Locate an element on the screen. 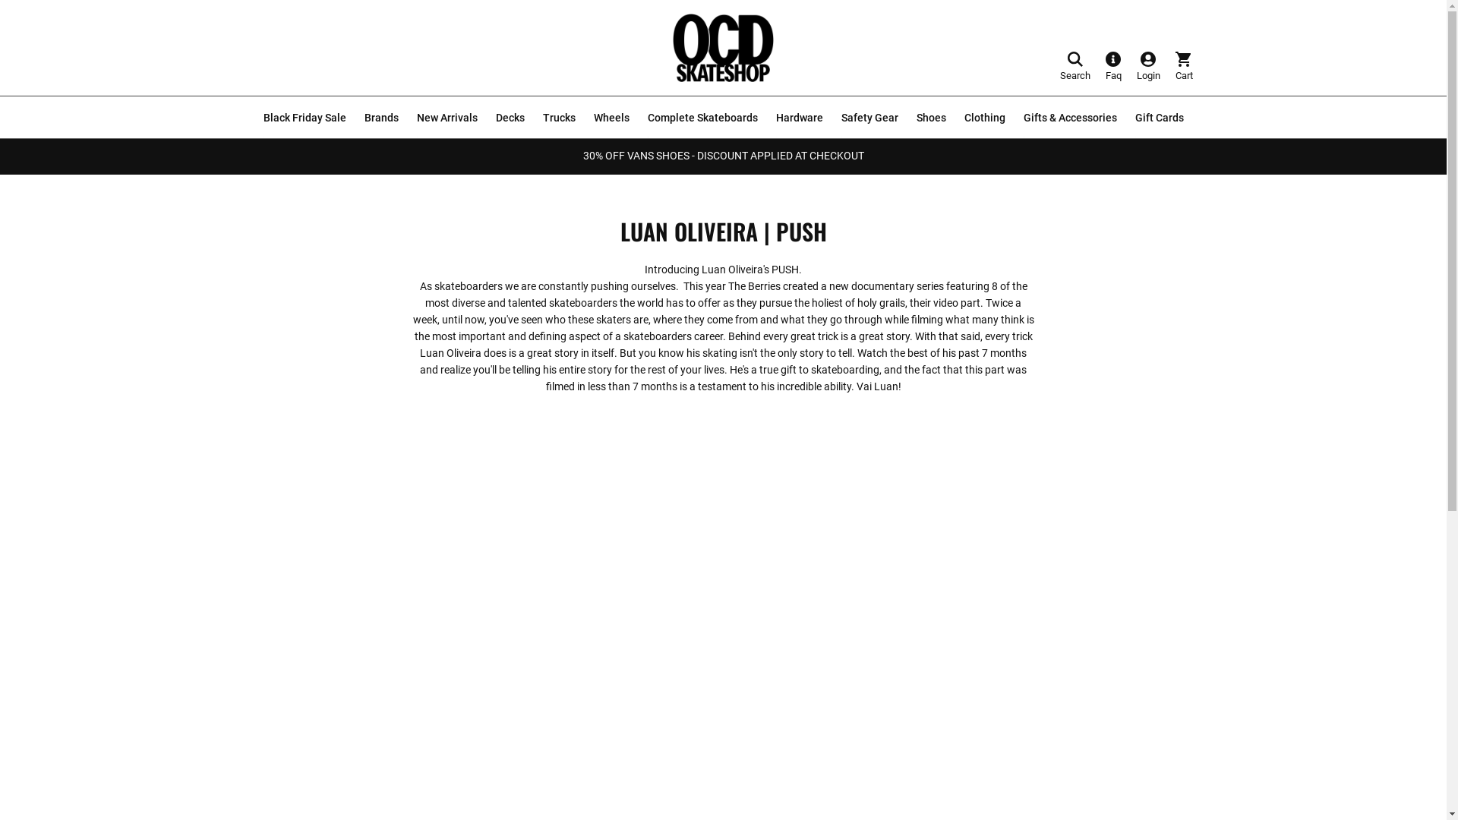 Image resolution: width=1458 pixels, height=820 pixels. Search is located at coordinates (1075, 66).